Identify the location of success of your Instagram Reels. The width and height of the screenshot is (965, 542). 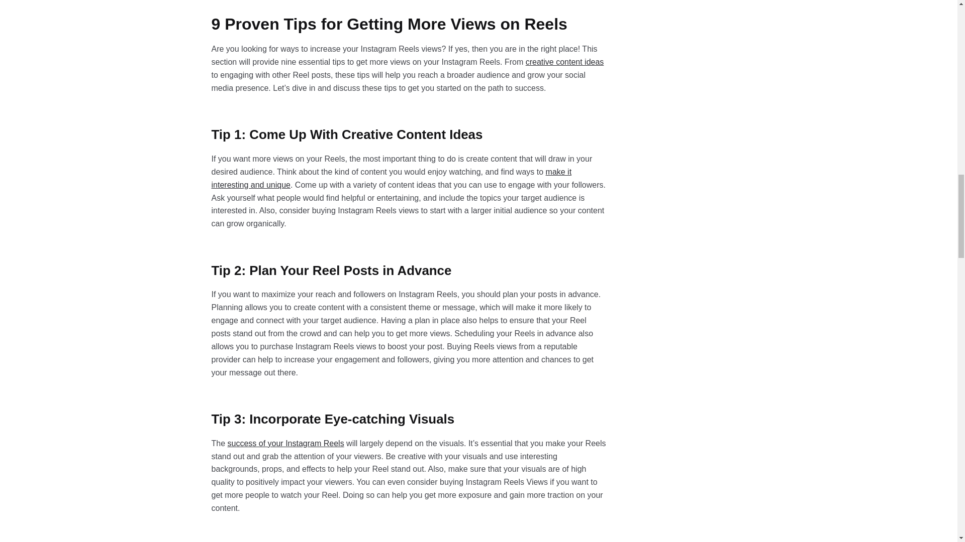
(286, 443).